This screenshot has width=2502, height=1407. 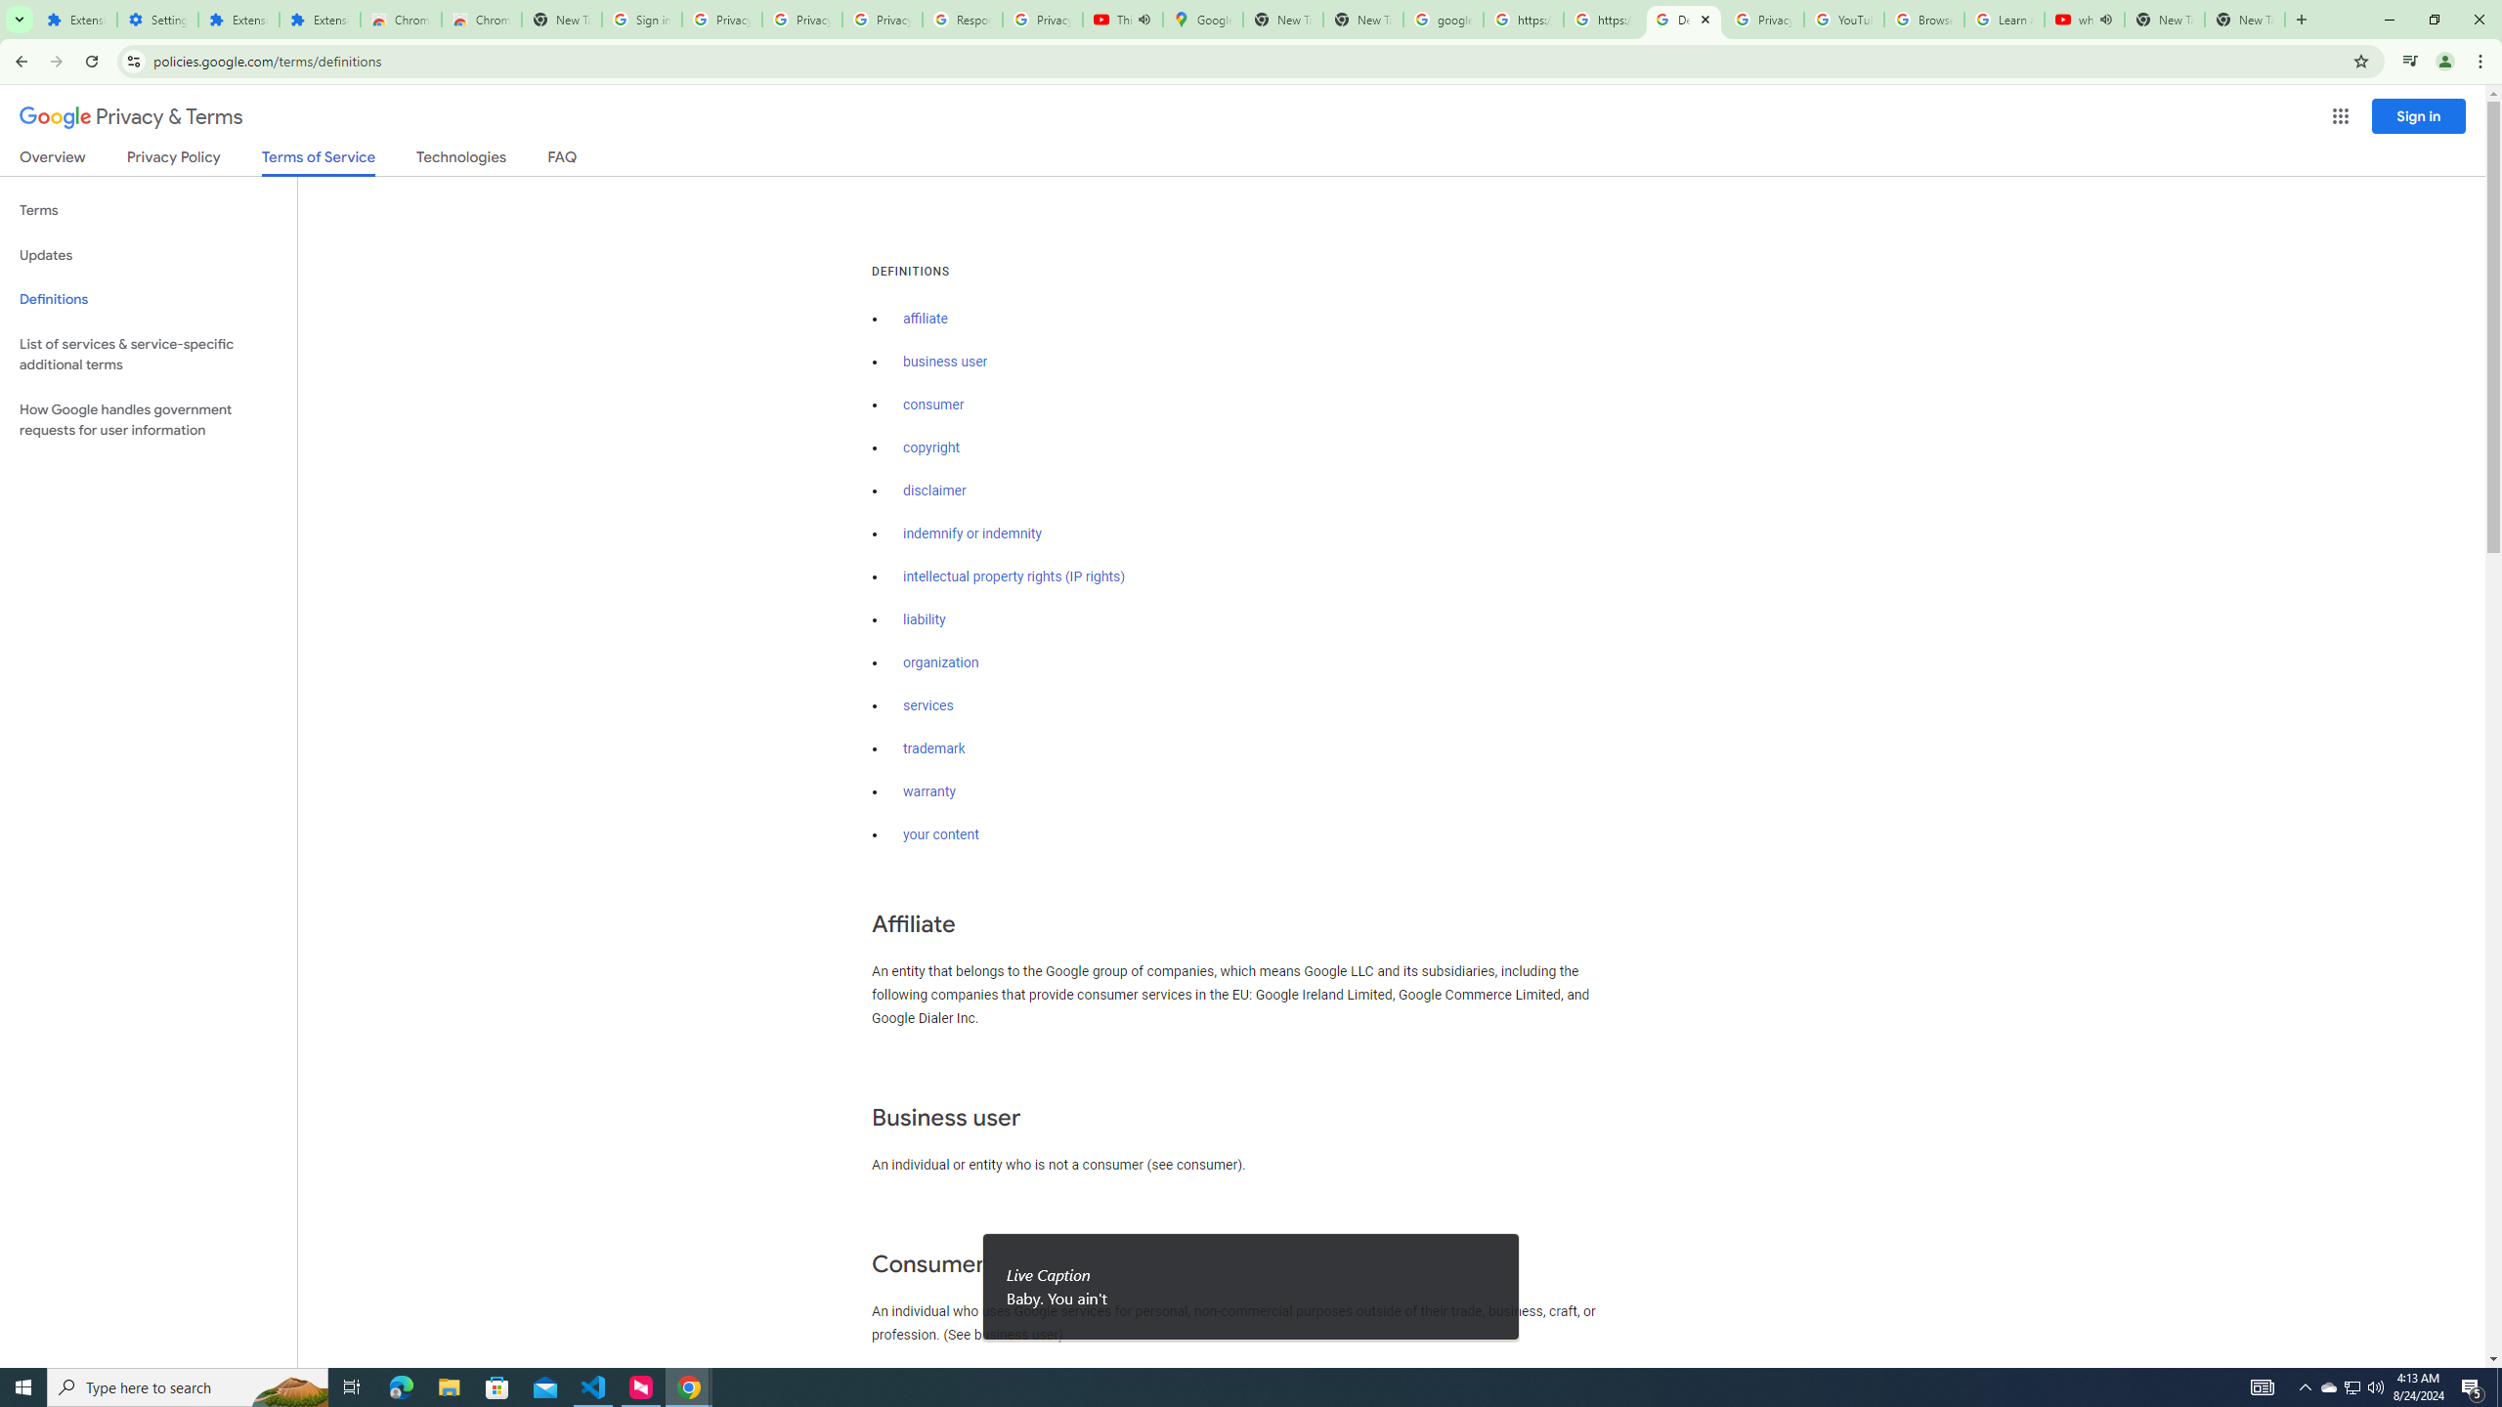 I want to click on List of services & service-specific additional terms, so click(x=149, y=354).